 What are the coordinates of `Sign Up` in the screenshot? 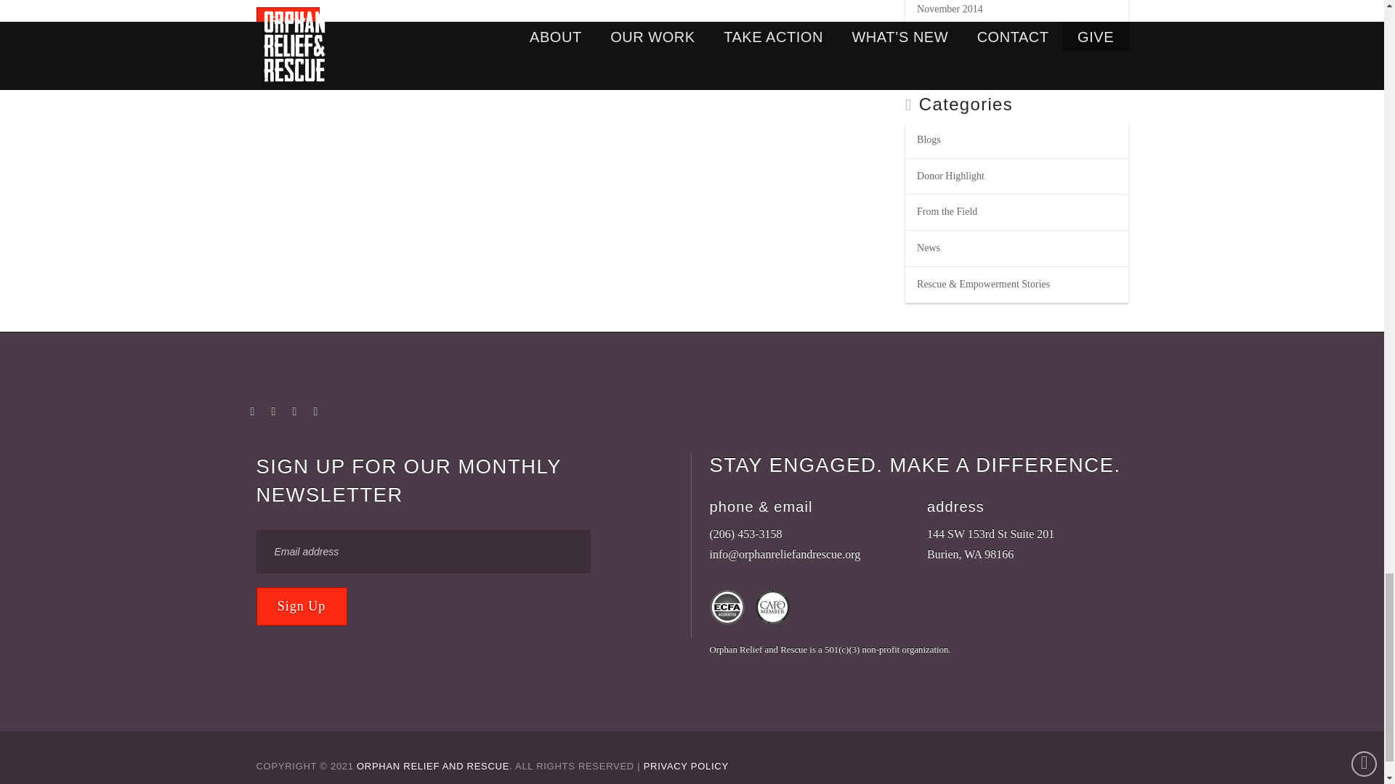 It's located at (301, 605).